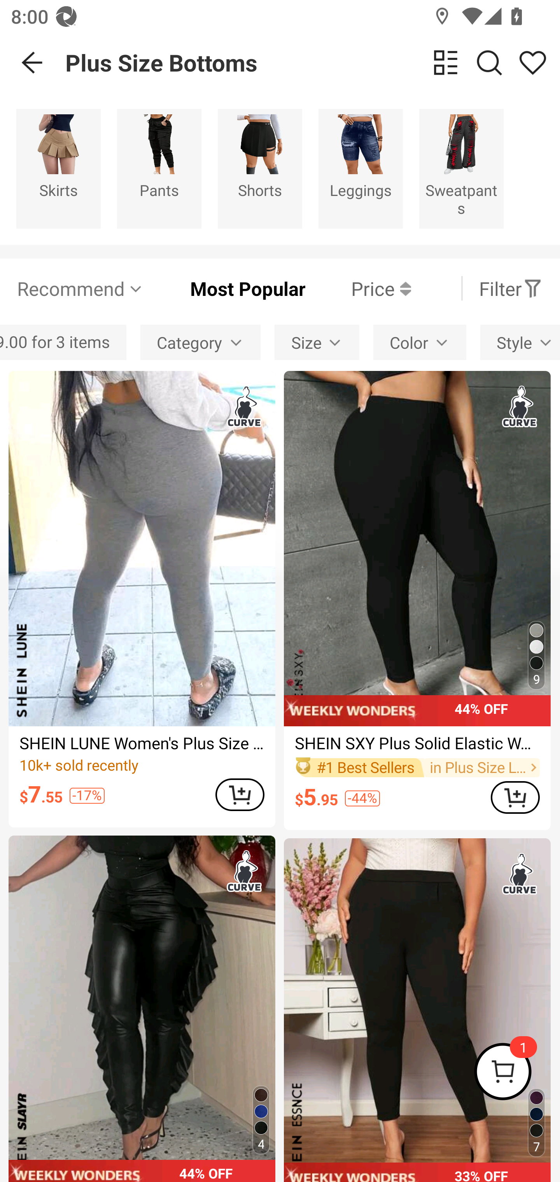 The image size is (560, 1182). I want to click on Style, so click(520, 343).